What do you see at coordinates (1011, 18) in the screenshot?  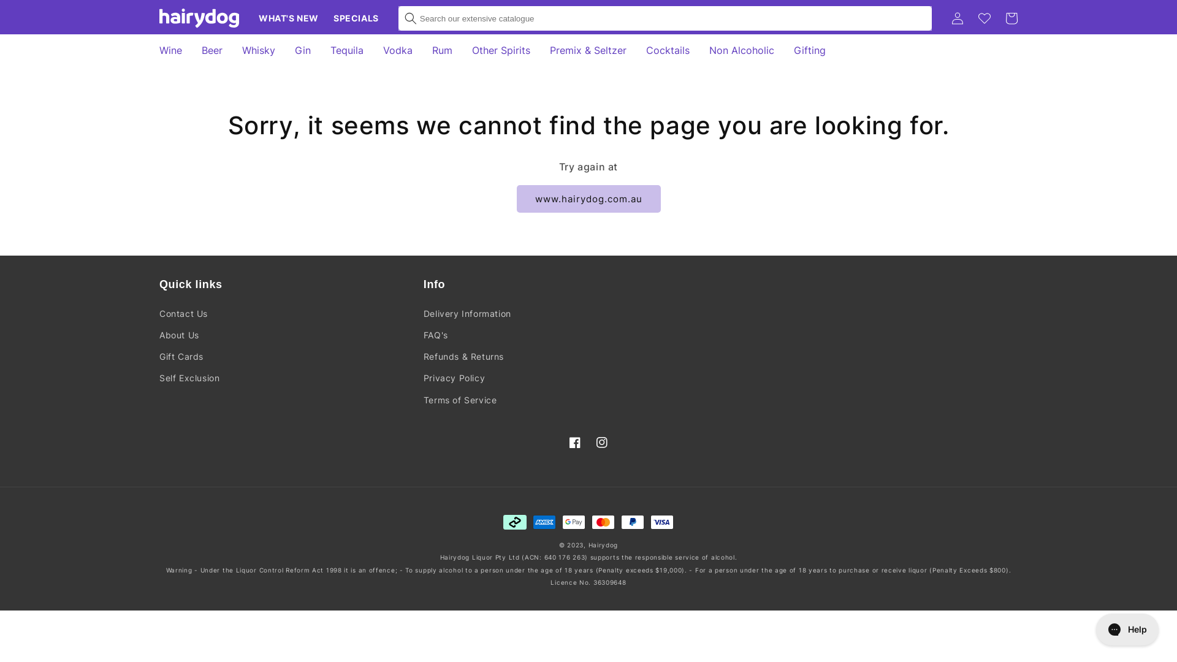 I see `Cart` at bounding box center [1011, 18].